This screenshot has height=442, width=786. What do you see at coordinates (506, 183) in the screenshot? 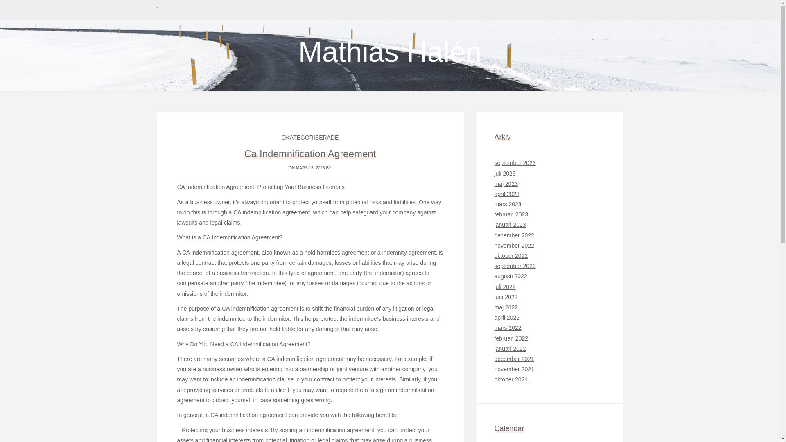
I see `maj 2023` at bounding box center [506, 183].